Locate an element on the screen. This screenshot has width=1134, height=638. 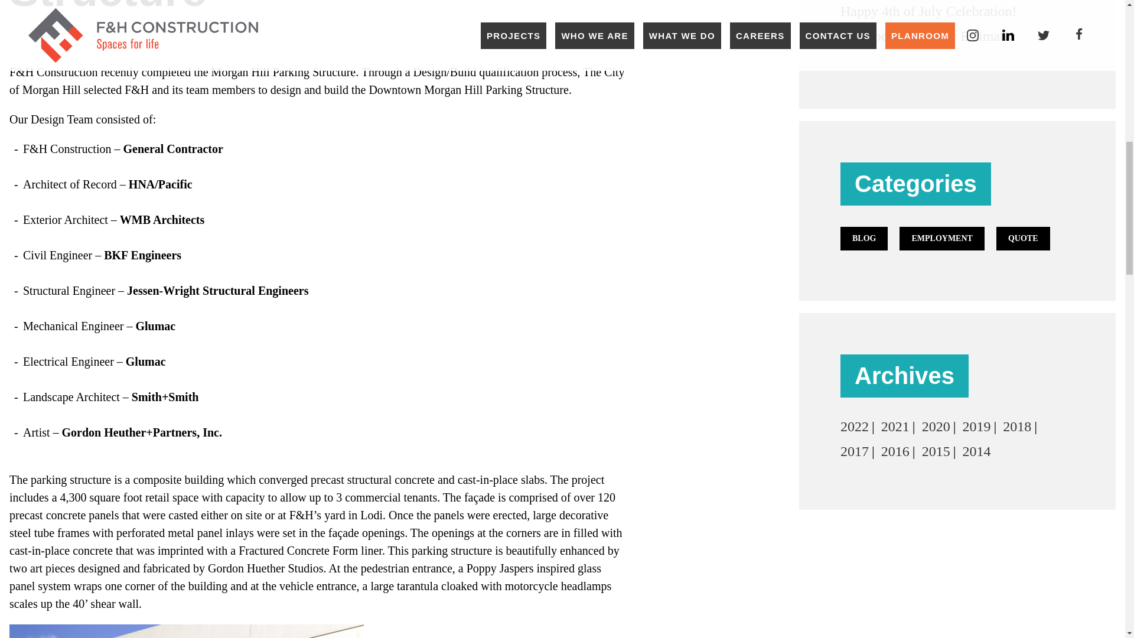
2017 is located at coordinates (854, 451).